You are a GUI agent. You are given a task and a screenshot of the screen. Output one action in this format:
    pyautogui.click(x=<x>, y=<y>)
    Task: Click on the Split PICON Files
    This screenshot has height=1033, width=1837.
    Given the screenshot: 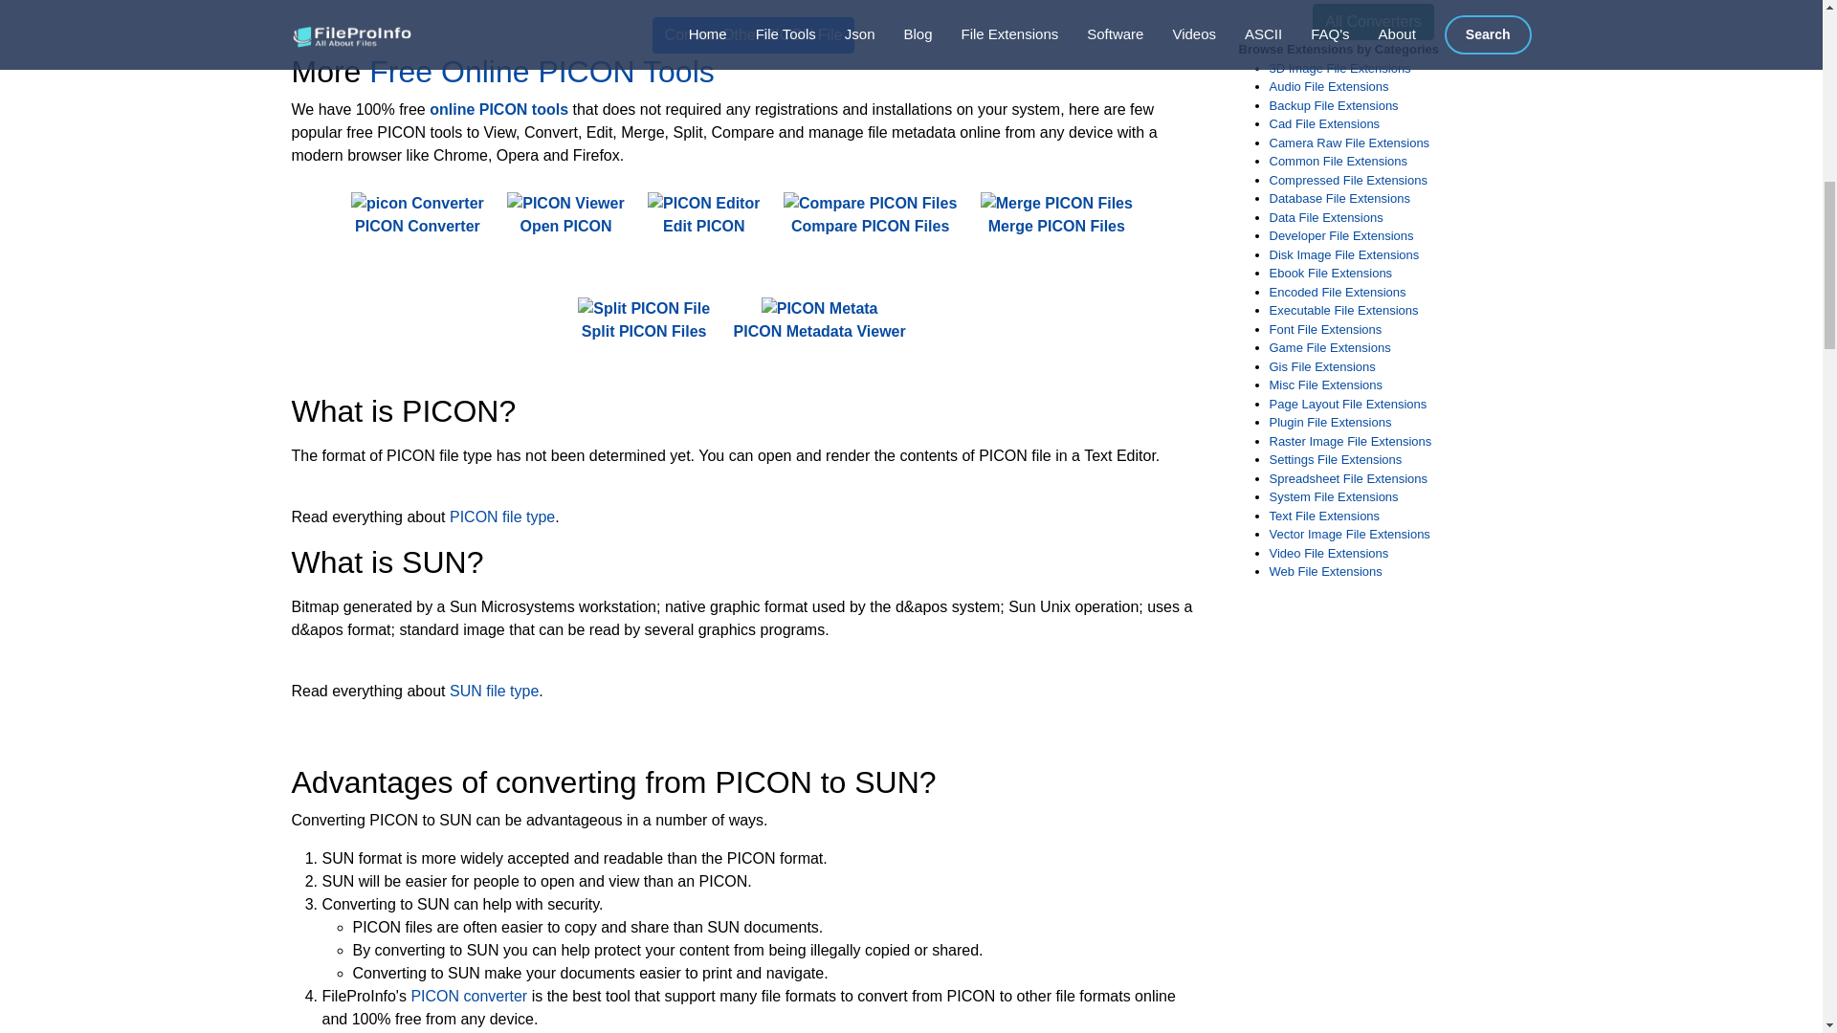 What is the action you would take?
    pyautogui.click(x=643, y=320)
    